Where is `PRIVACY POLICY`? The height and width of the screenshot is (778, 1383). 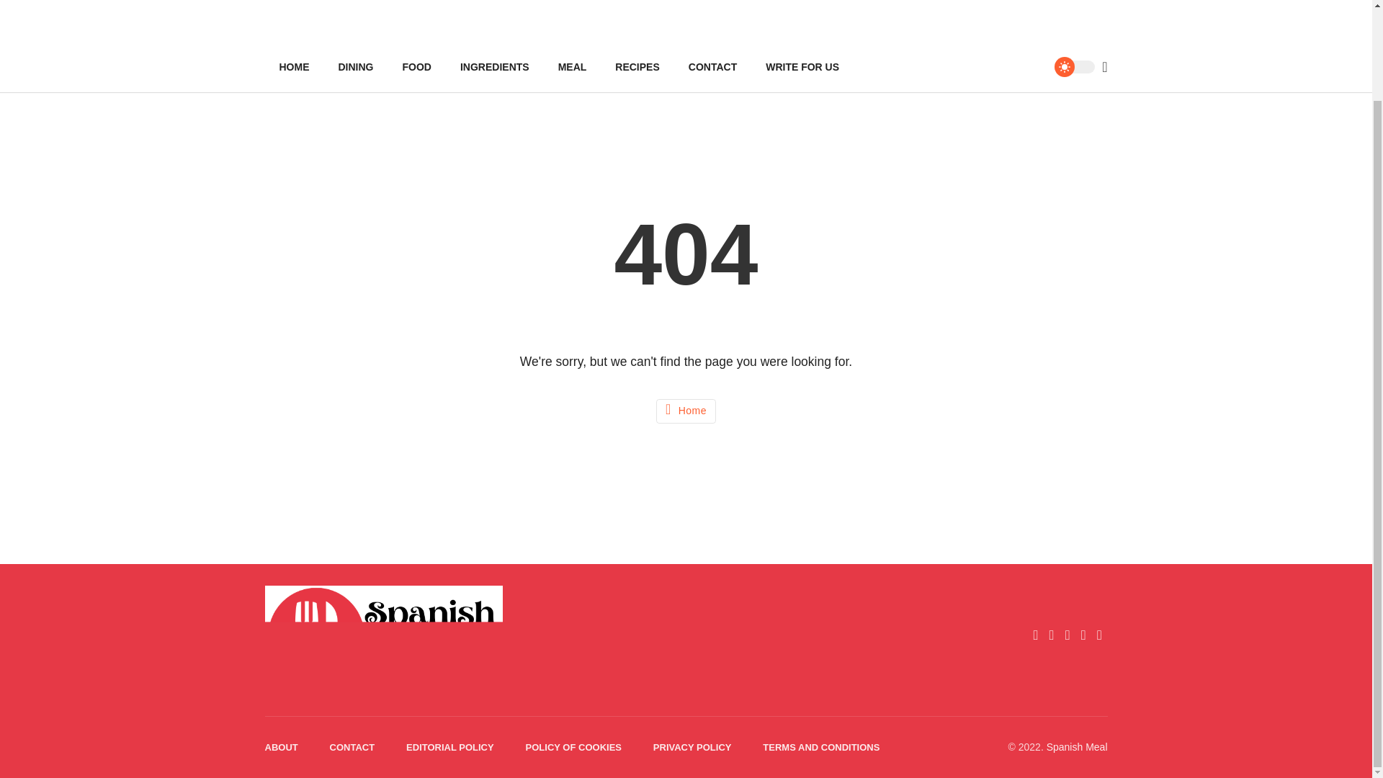
PRIVACY POLICY is located at coordinates (691, 748).